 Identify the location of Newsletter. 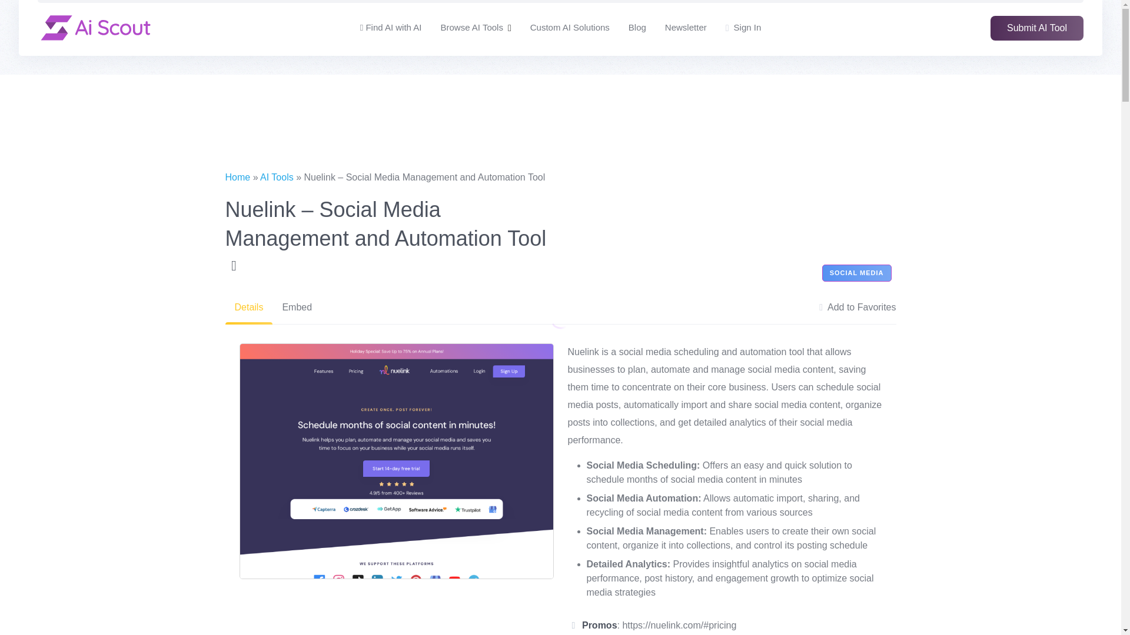
(686, 28).